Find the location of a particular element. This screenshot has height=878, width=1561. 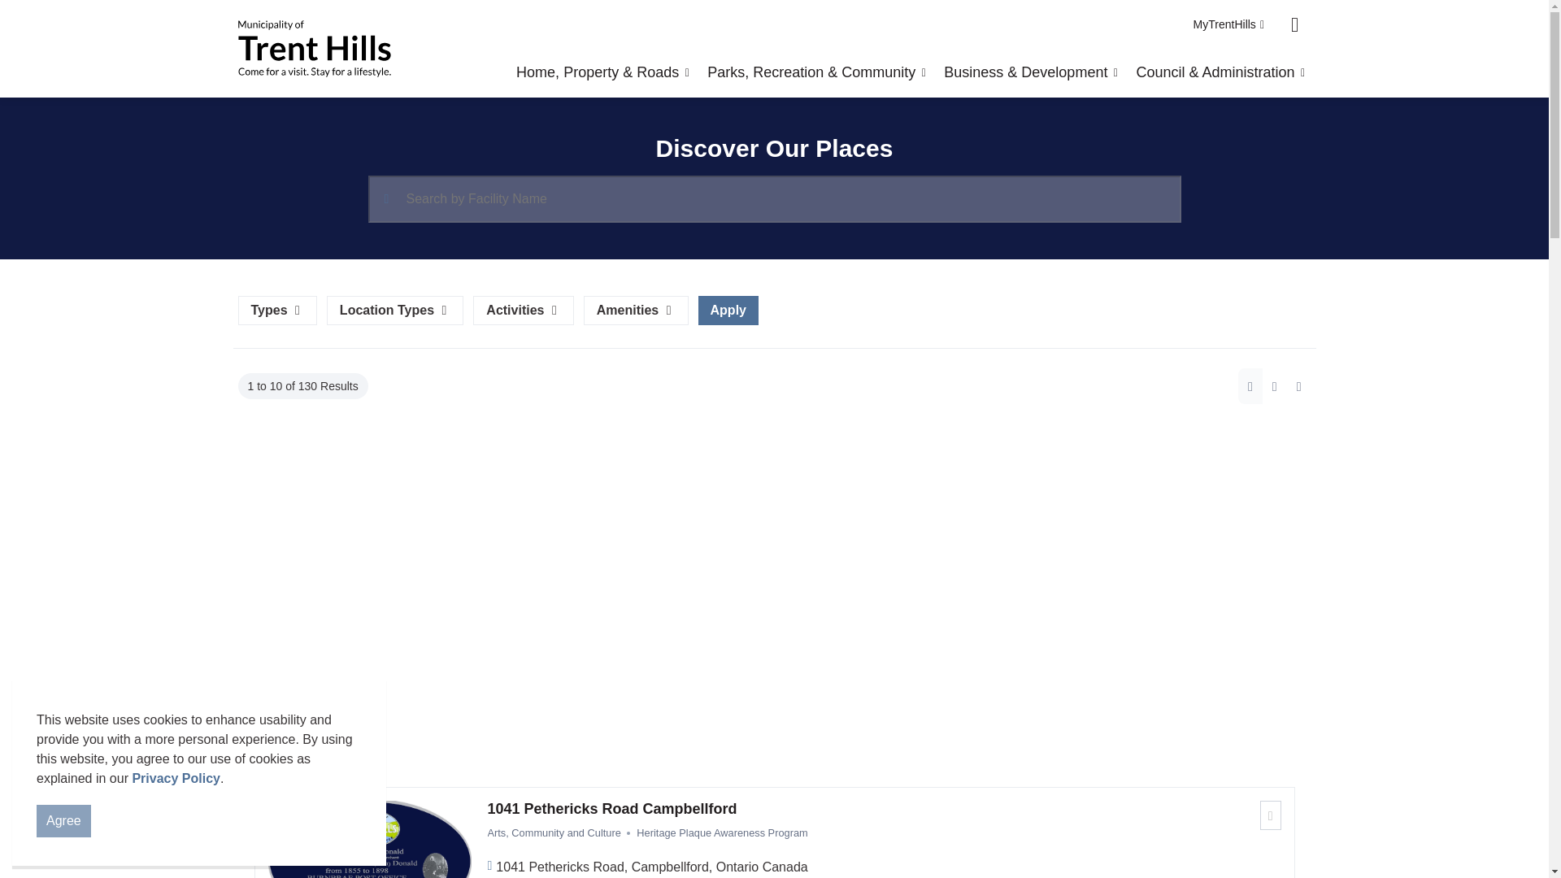

Municipality of Trent Hills is located at coordinates (314, 49).